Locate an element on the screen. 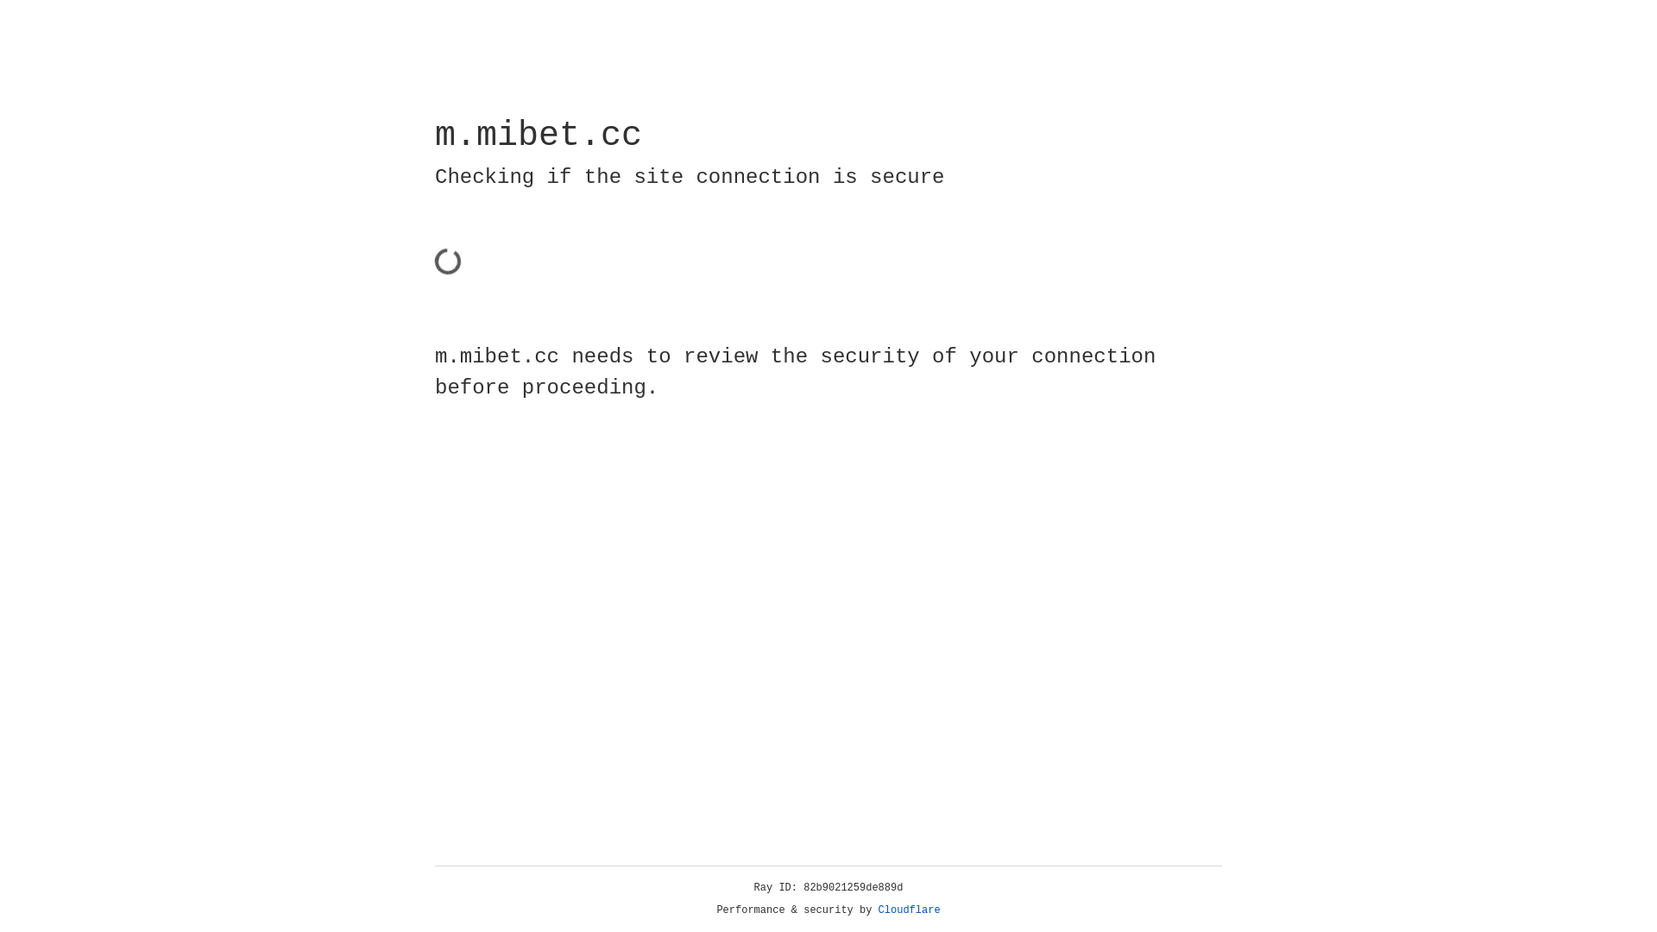 The height and width of the screenshot is (932, 1657). Cloudflare is located at coordinates (910, 910).